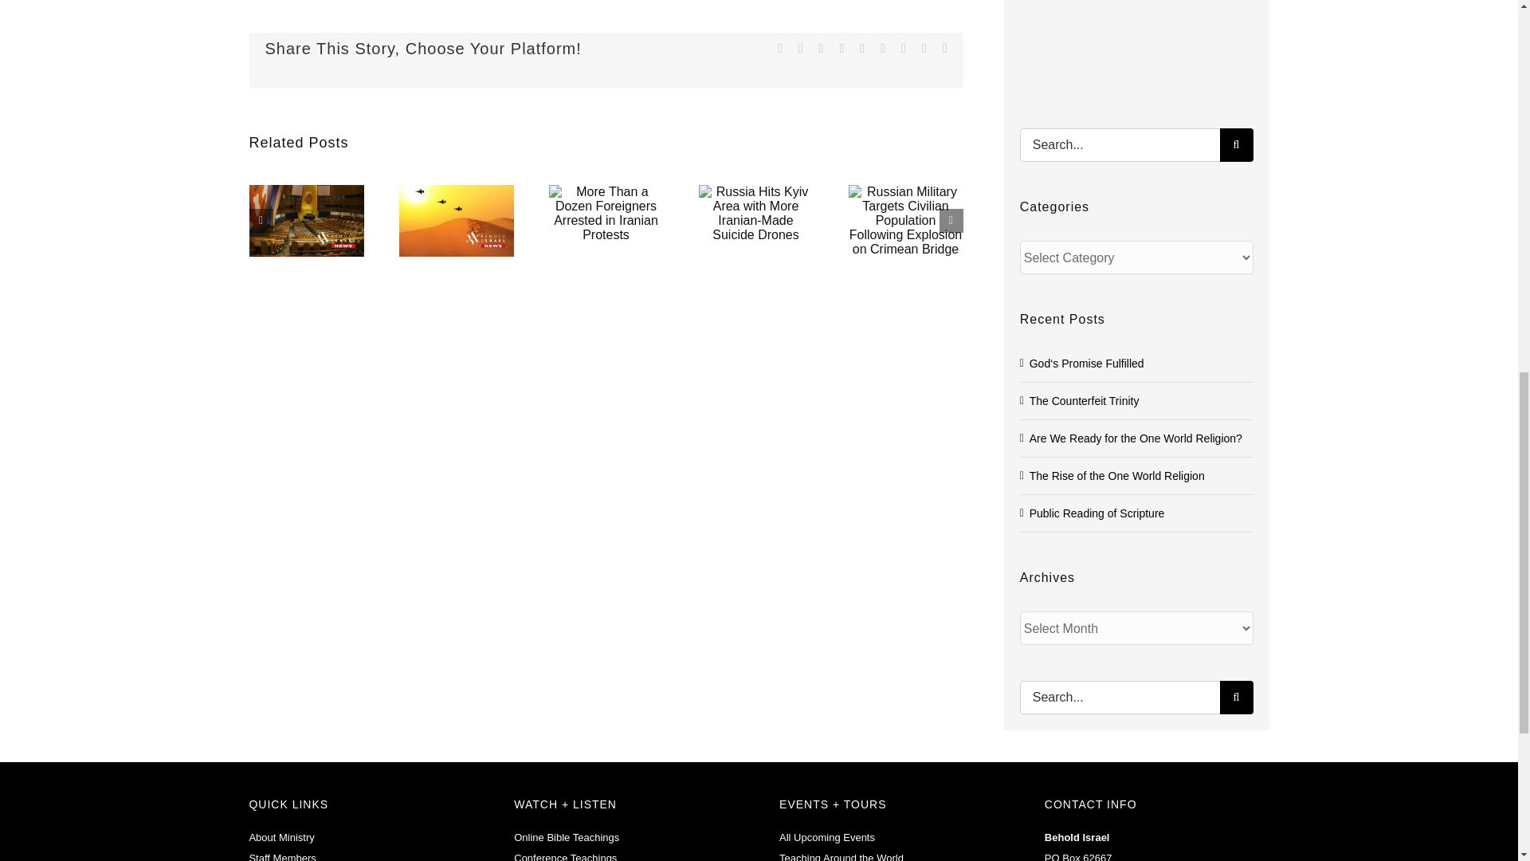  I want to click on app-phone-mock-2019, so click(1135, 45).